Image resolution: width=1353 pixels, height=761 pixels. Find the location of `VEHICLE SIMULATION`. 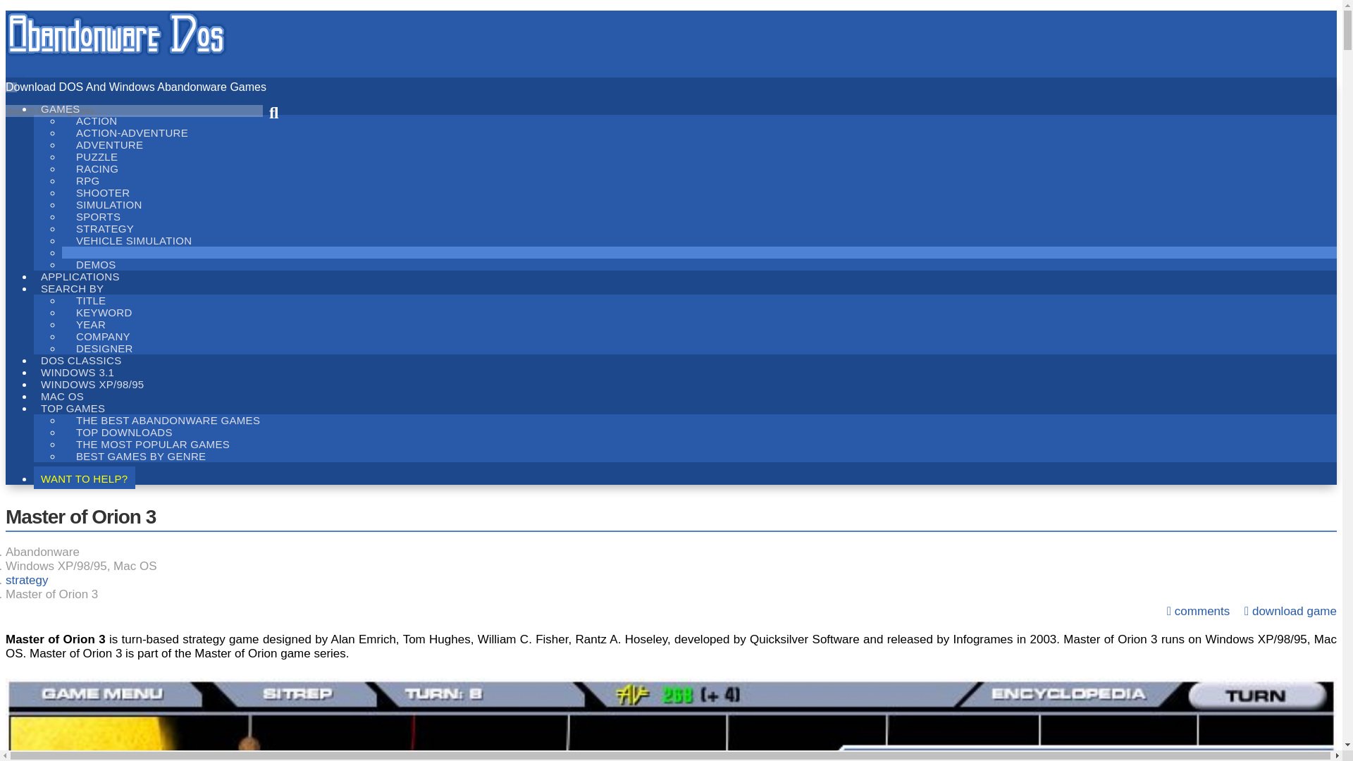

VEHICLE SIMULATION is located at coordinates (134, 241).